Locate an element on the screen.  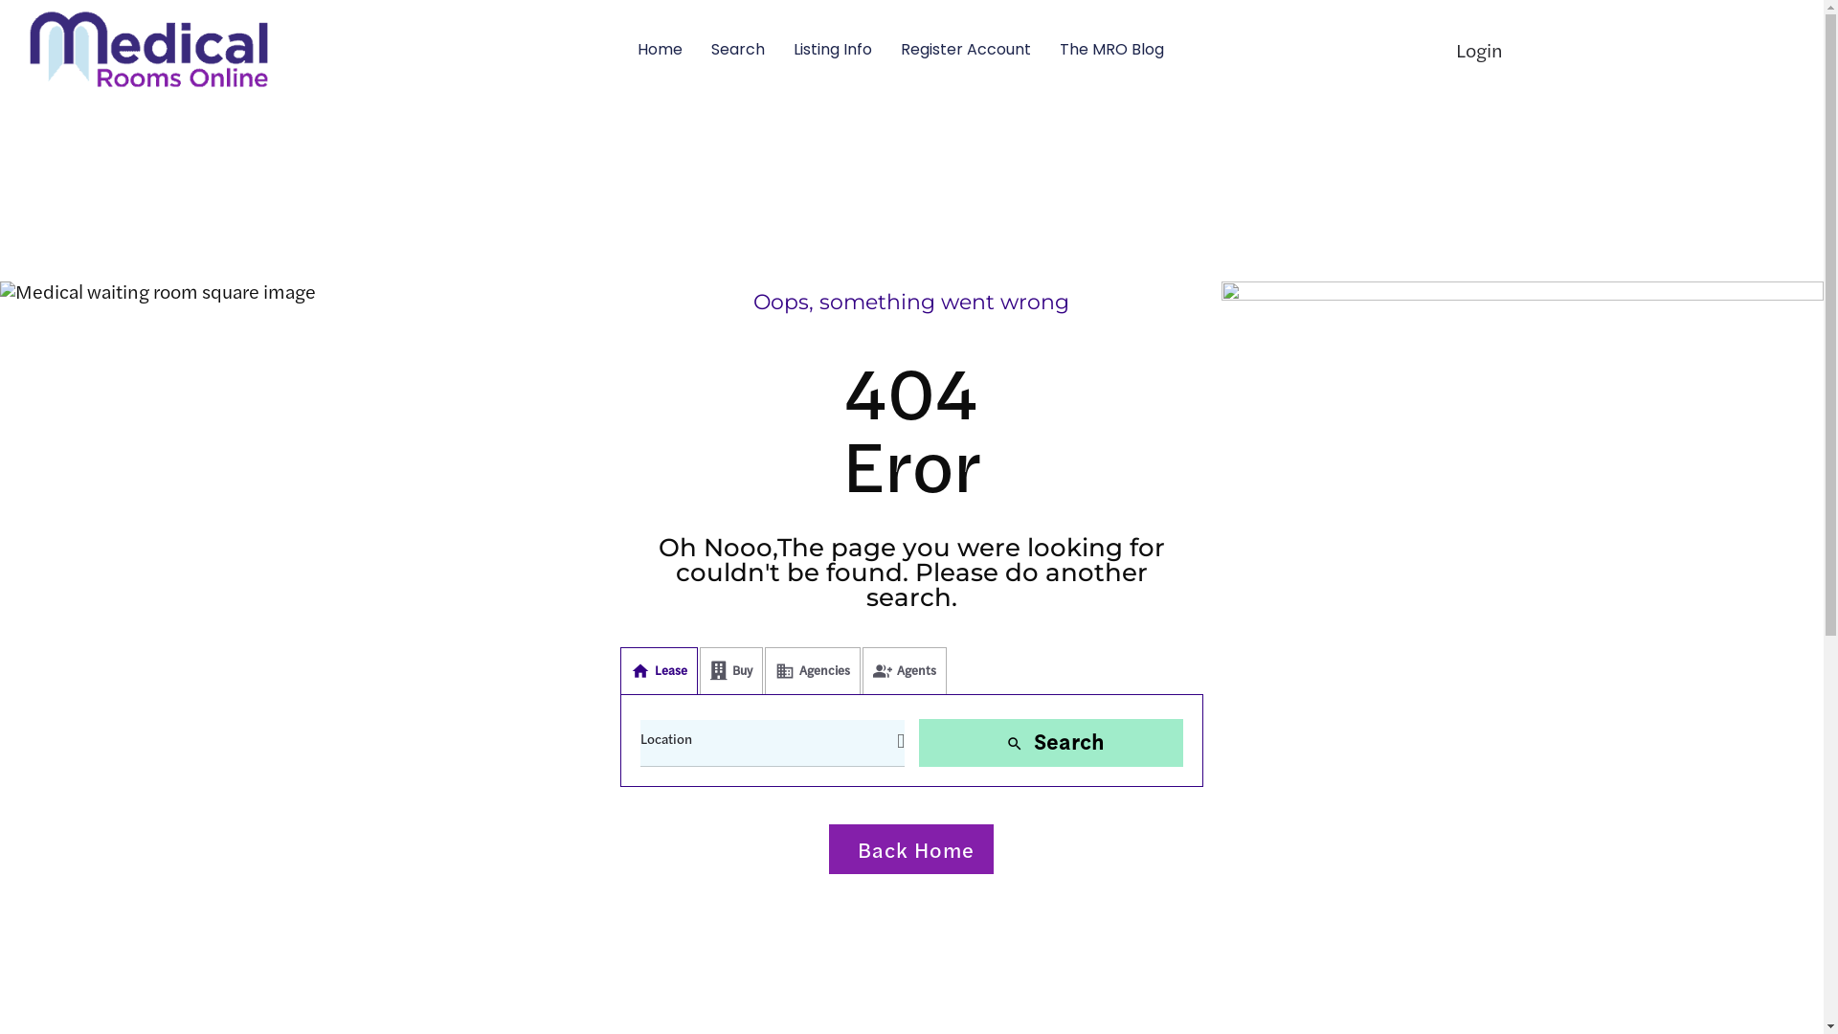
The MRO Blog is located at coordinates (1112, 49).